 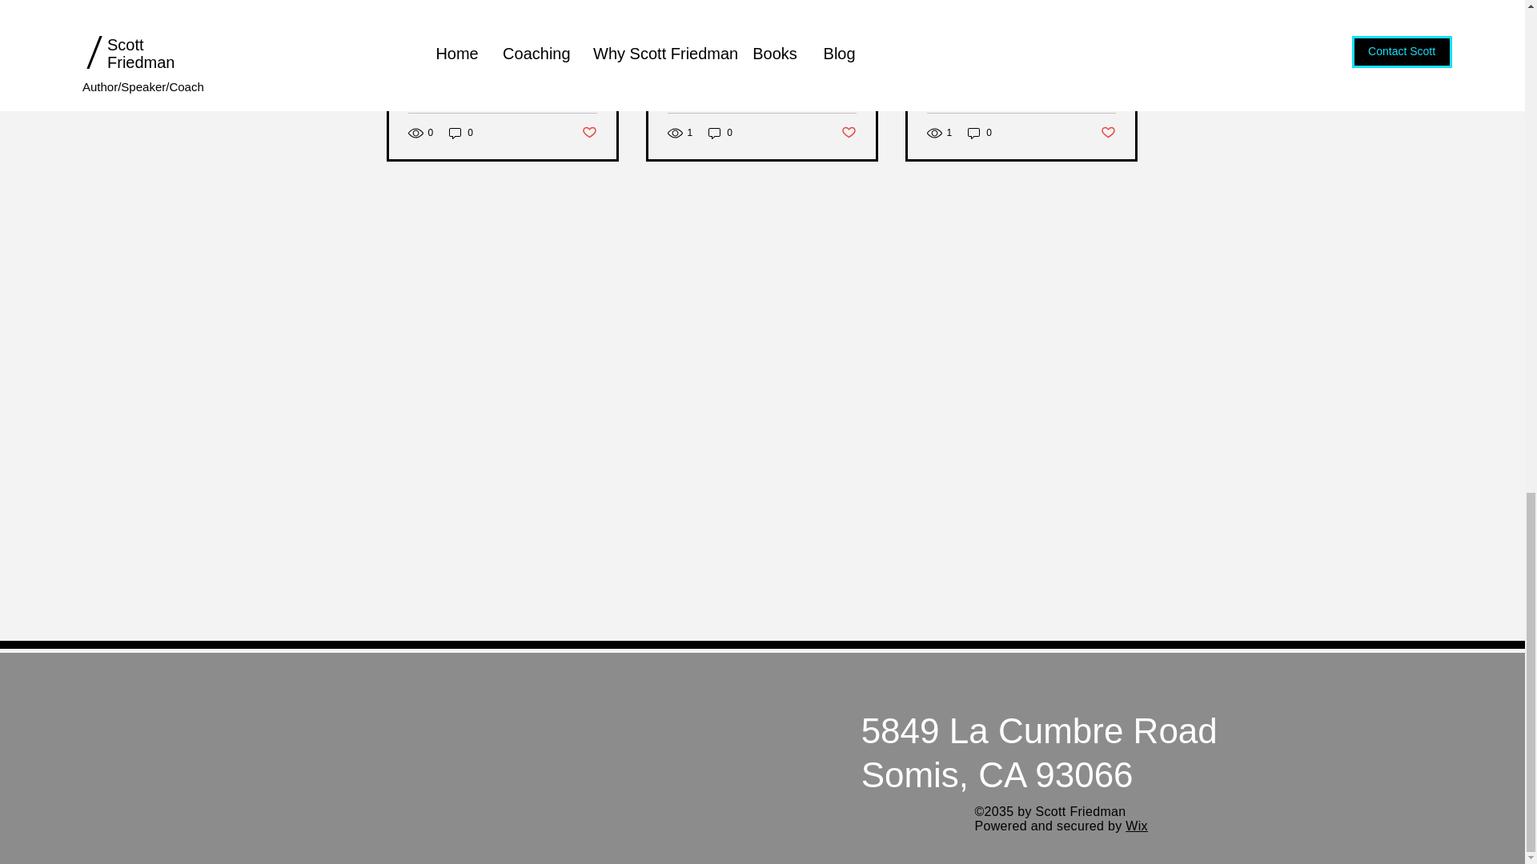 What do you see at coordinates (720, 133) in the screenshot?
I see `0` at bounding box center [720, 133].